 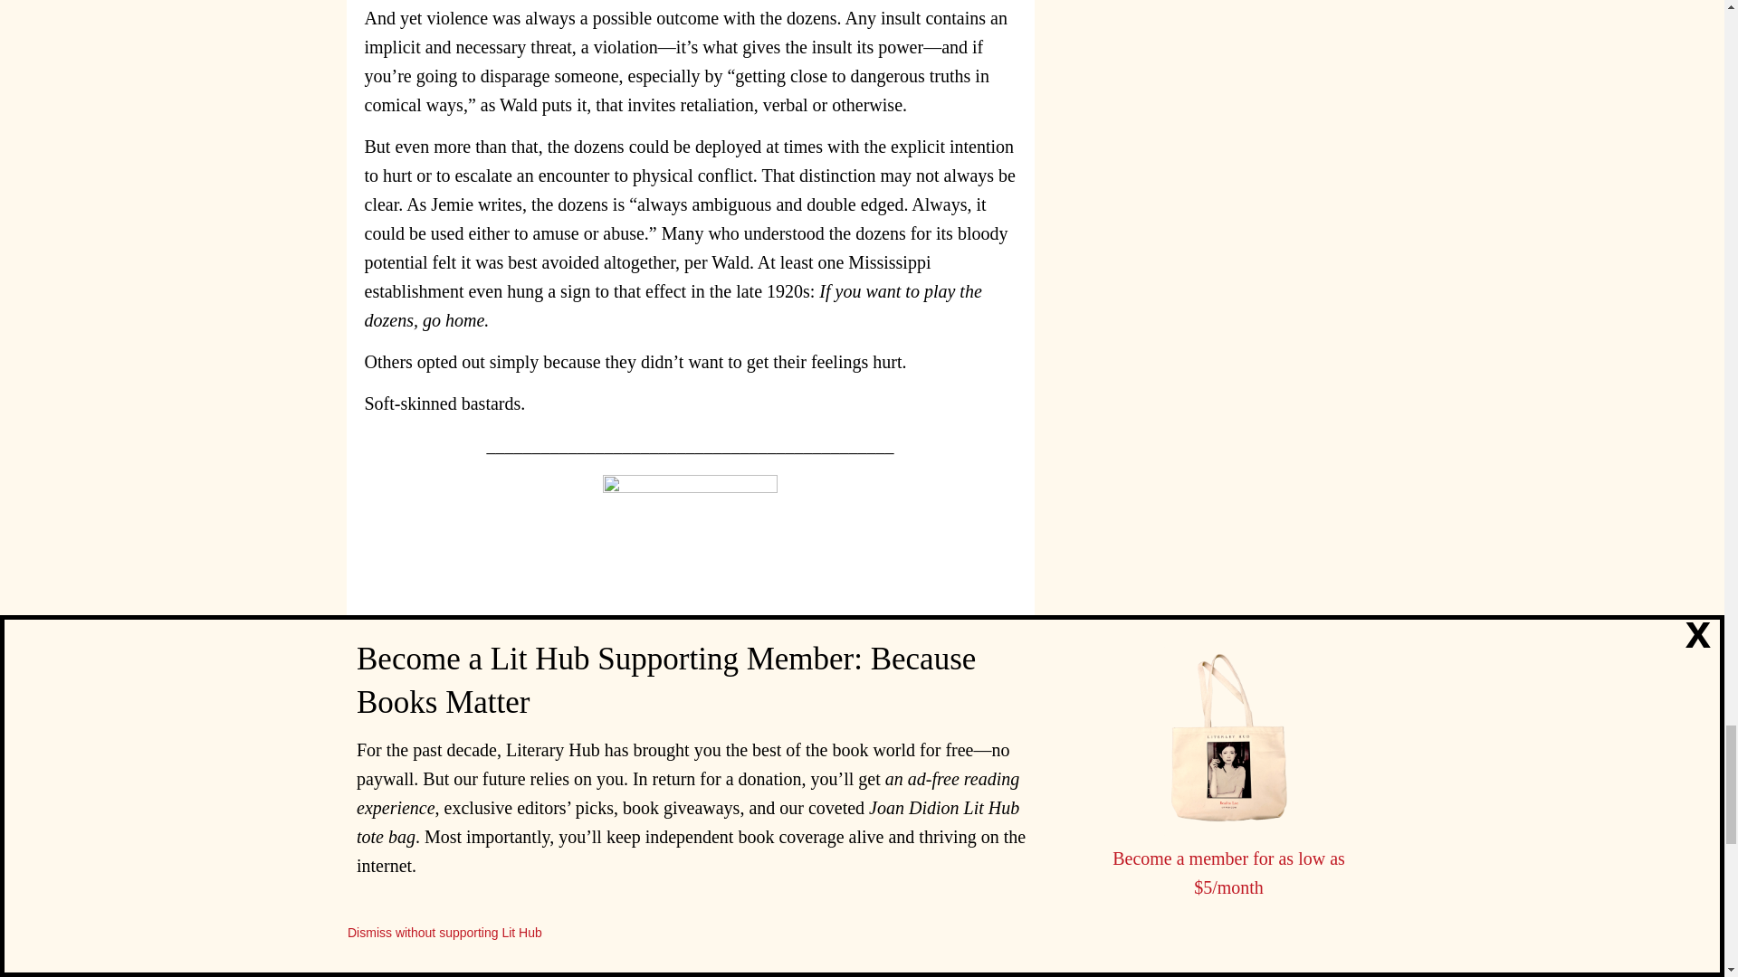 I want to click on Share on Facebook, so click(x=851, y=957).